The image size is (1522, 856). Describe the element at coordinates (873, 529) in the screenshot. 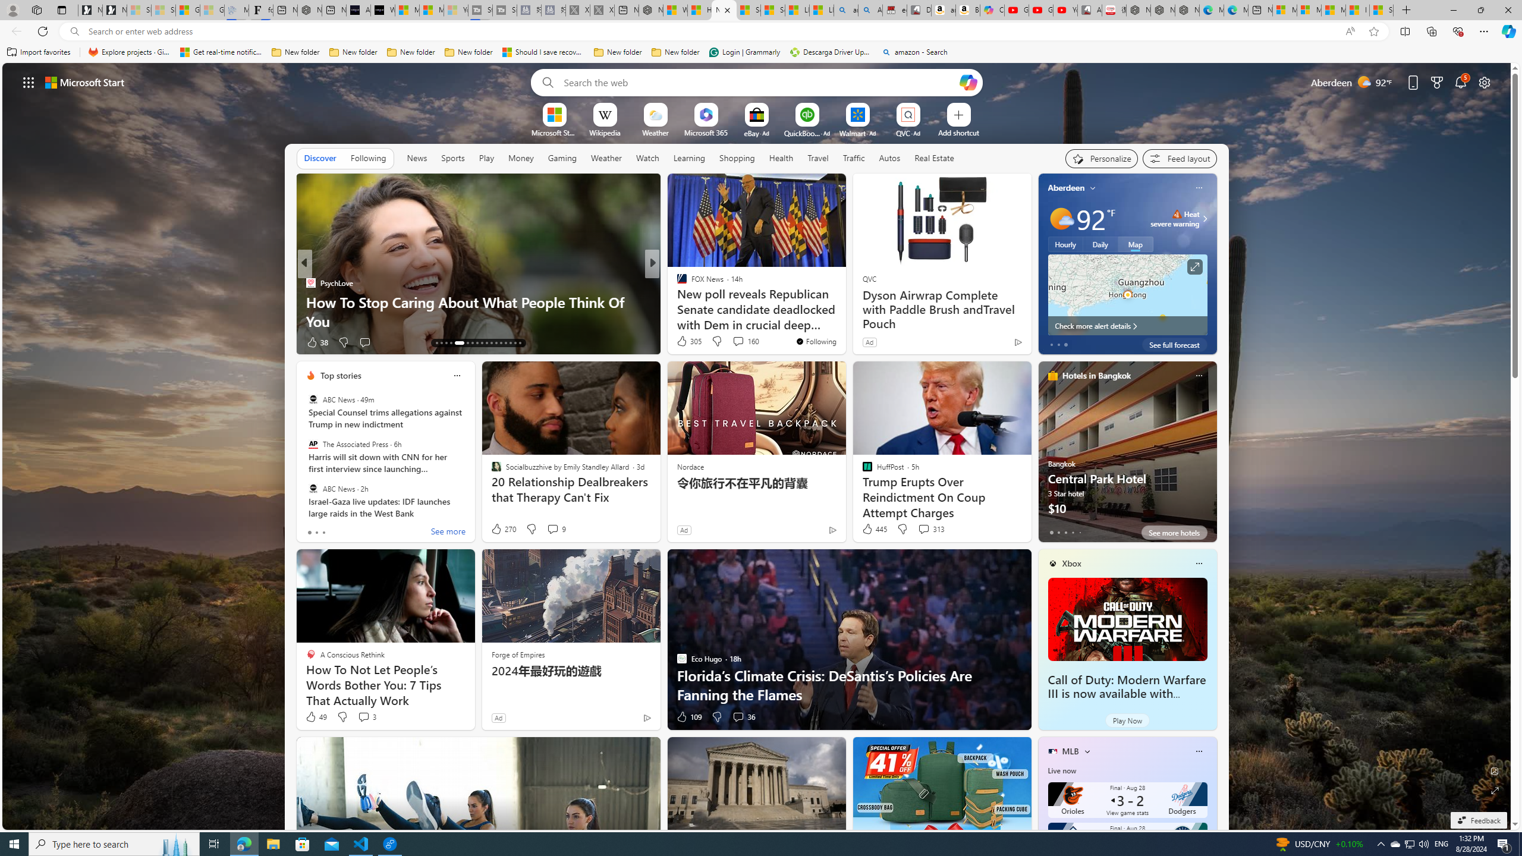

I see `445 Like` at that location.